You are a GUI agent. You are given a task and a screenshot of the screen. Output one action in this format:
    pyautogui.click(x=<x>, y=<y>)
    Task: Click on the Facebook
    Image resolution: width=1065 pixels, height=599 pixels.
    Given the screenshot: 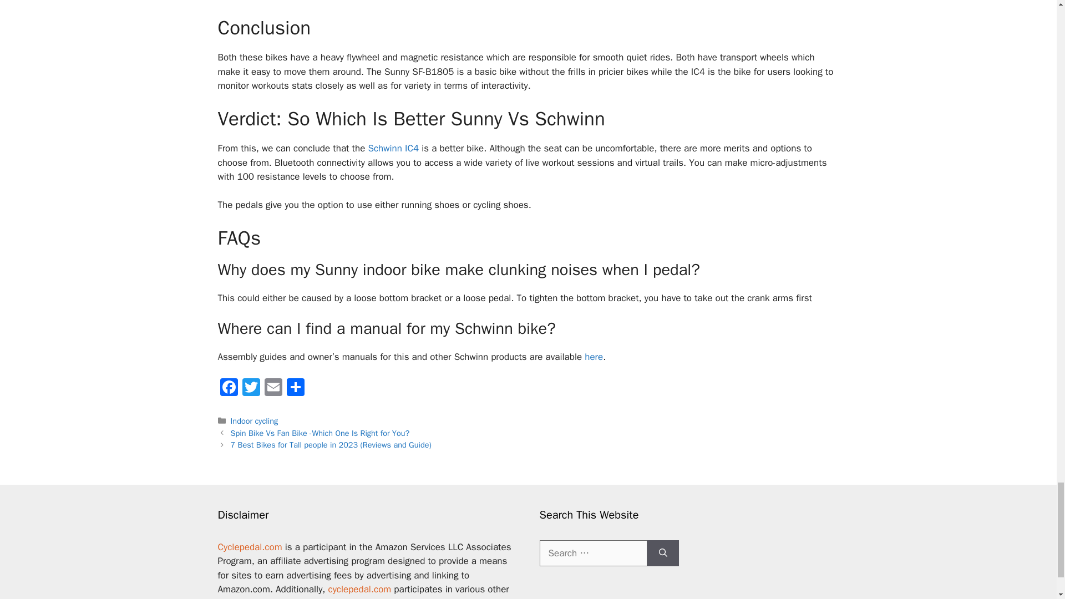 What is the action you would take?
    pyautogui.click(x=229, y=388)
    